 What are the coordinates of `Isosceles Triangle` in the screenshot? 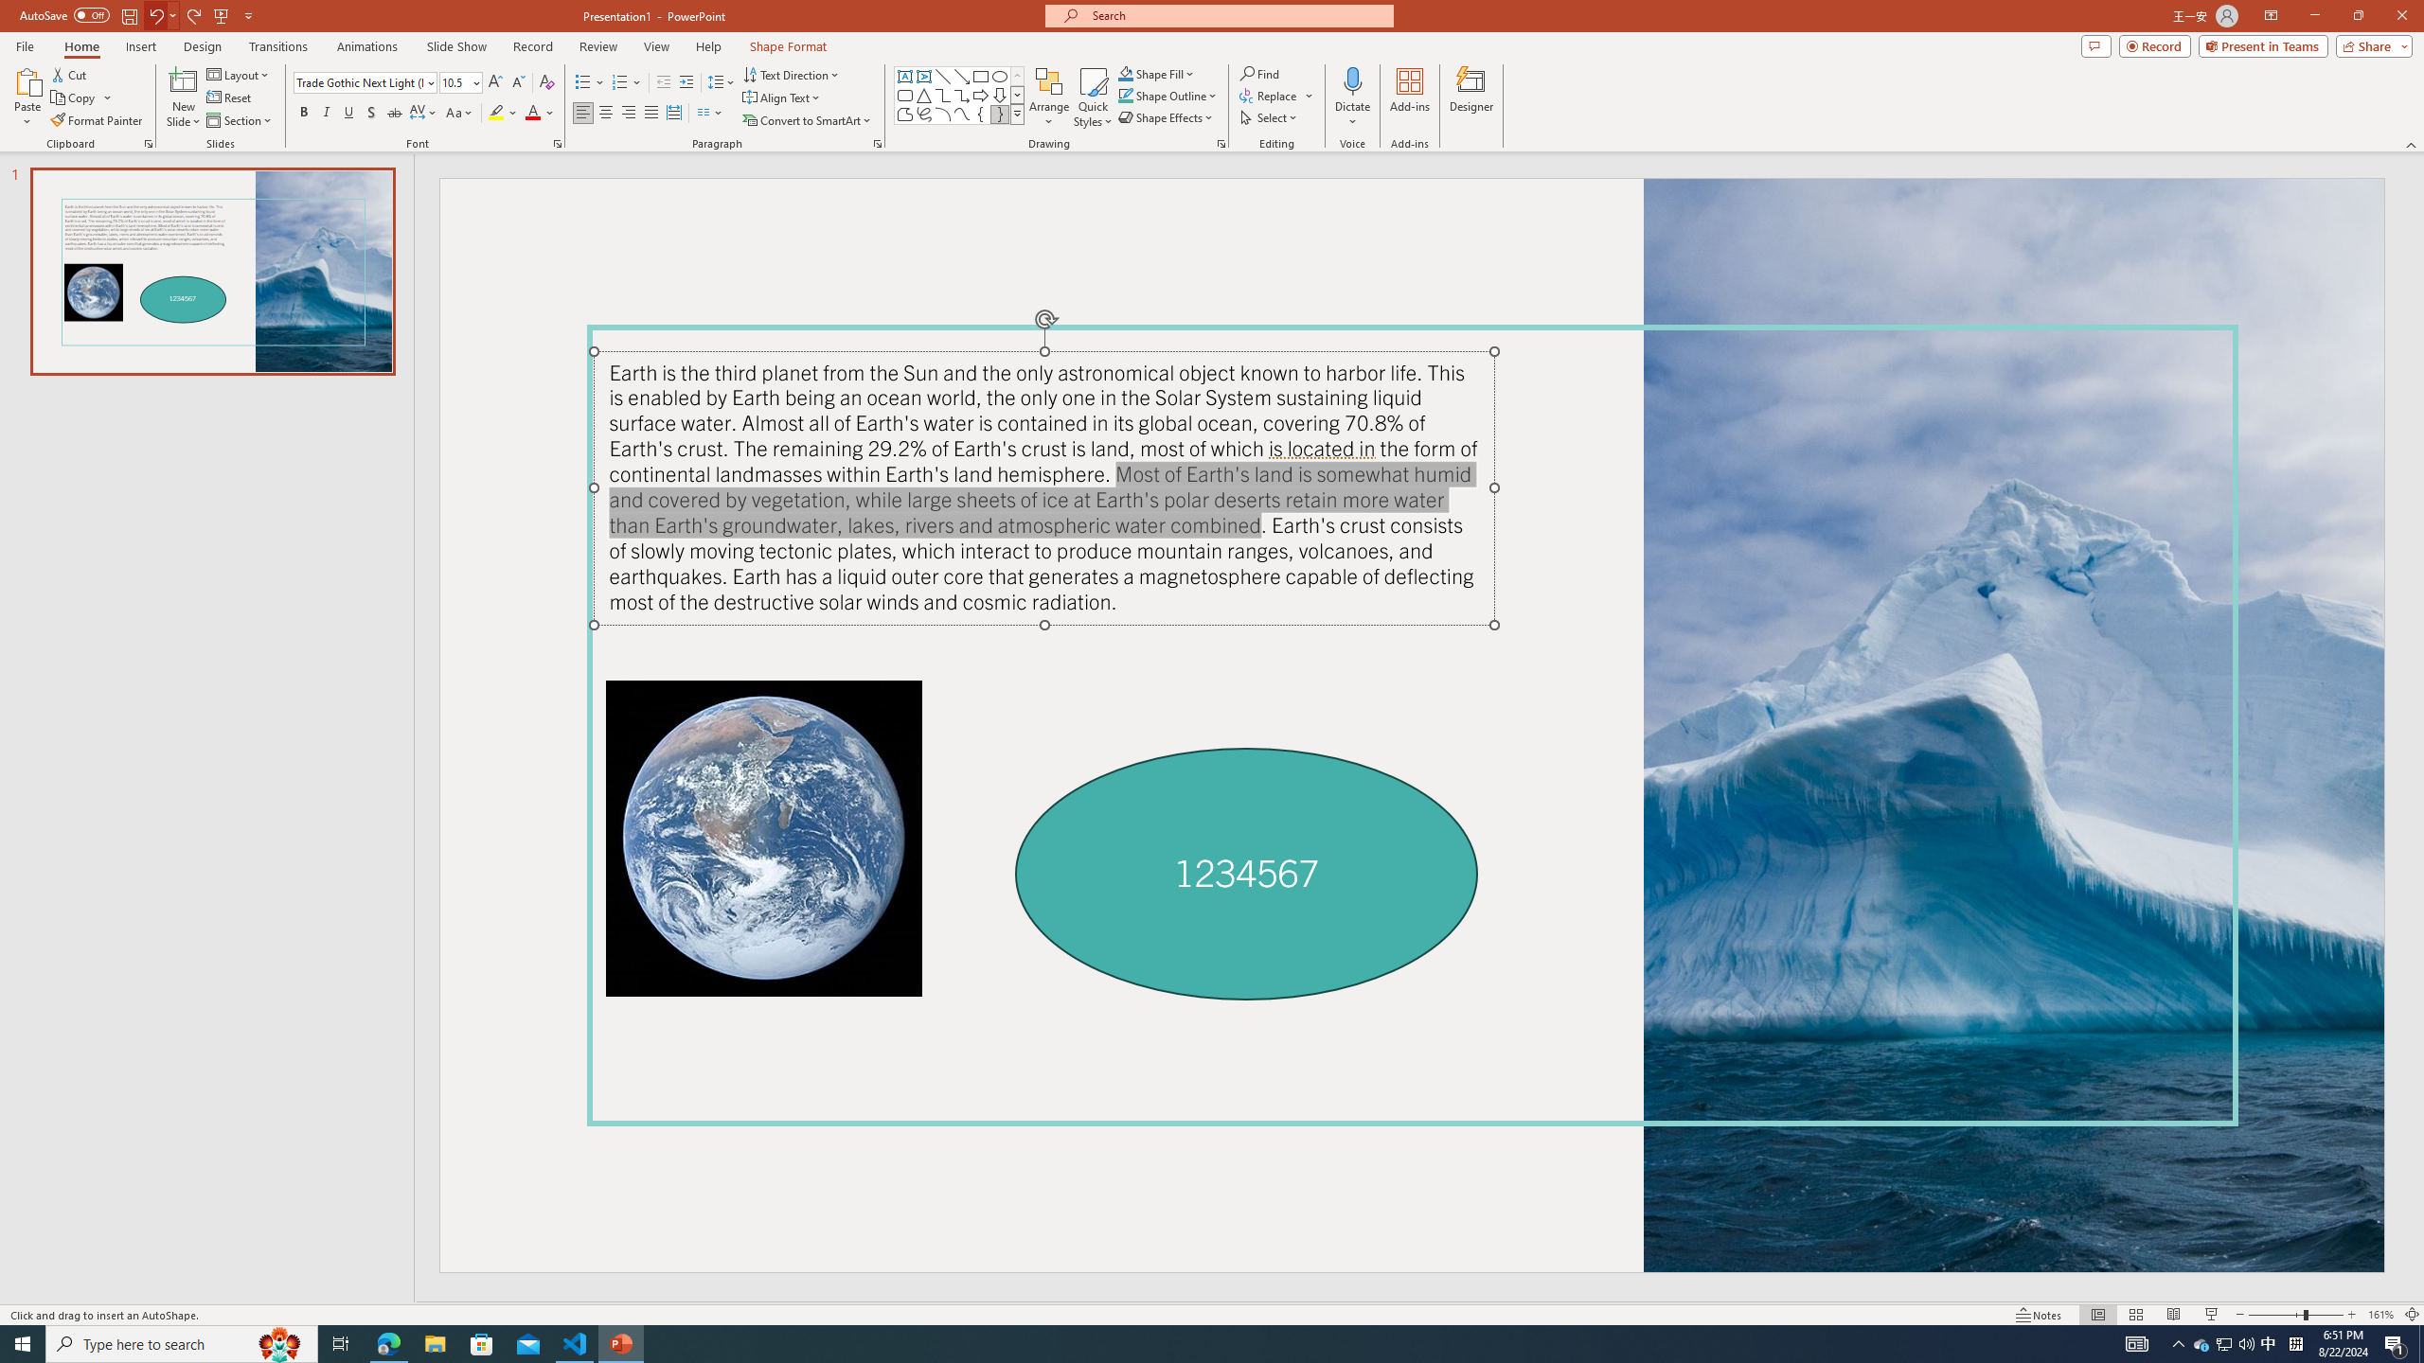 It's located at (923, 95).